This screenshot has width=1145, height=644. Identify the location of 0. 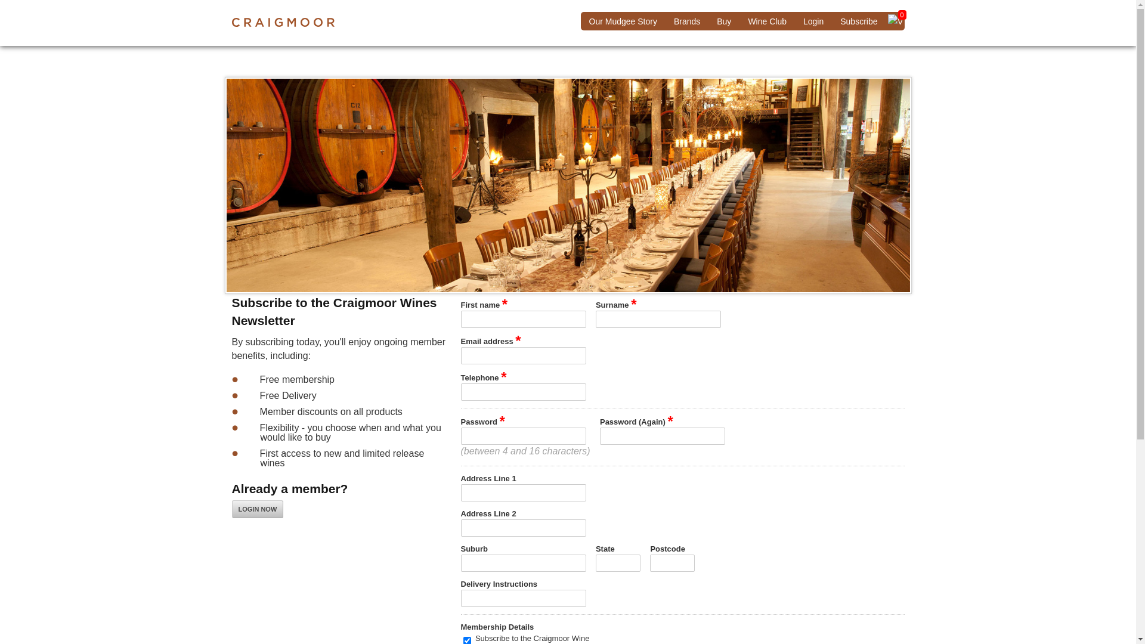
(896, 21).